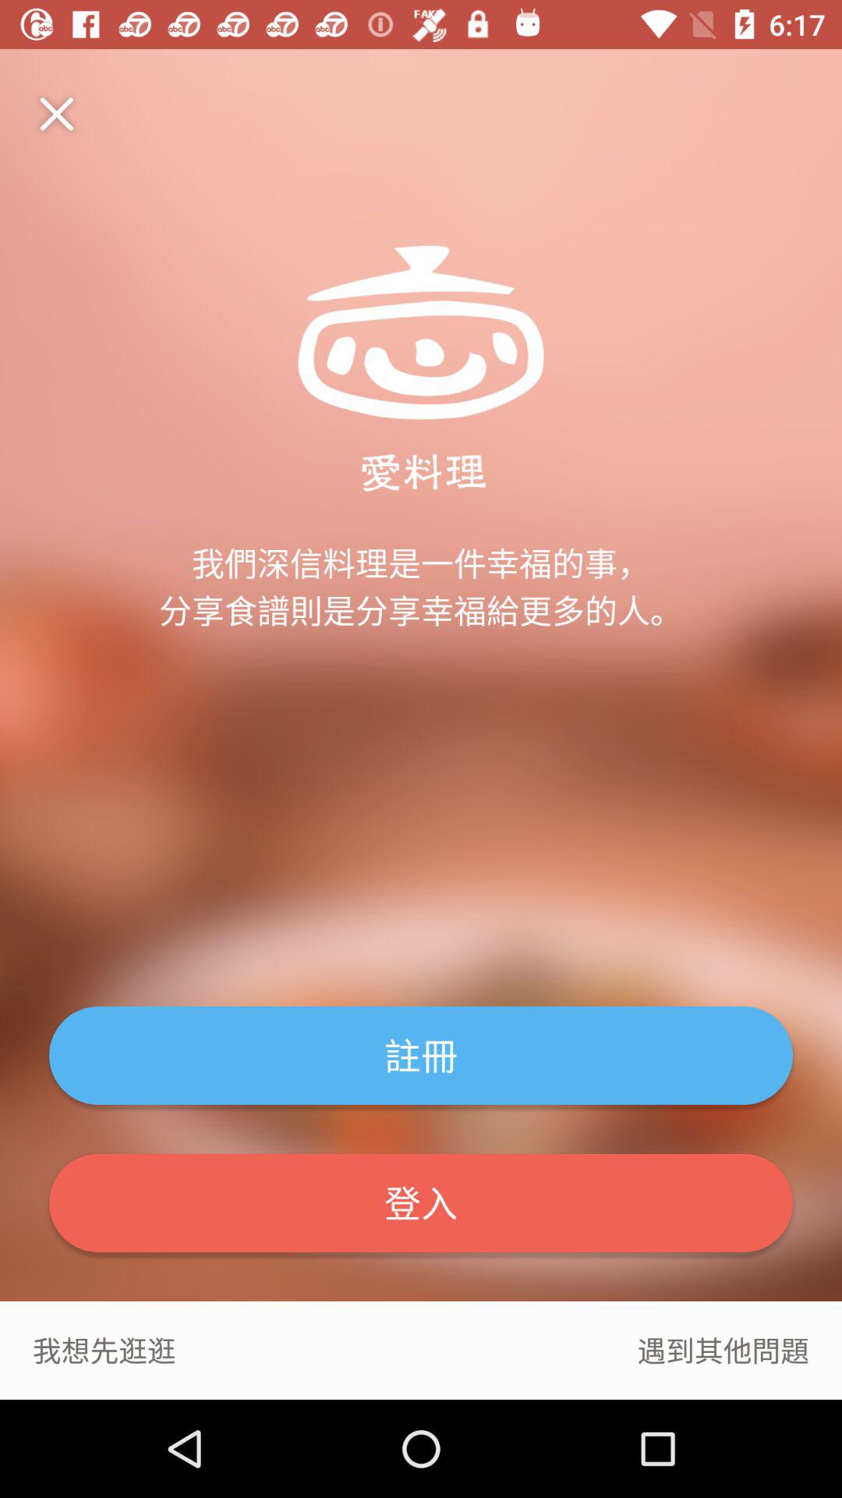 The image size is (842, 1498). What do you see at coordinates (65, 114) in the screenshot?
I see `choose item at the top left corner` at bounding box center [65, 114].